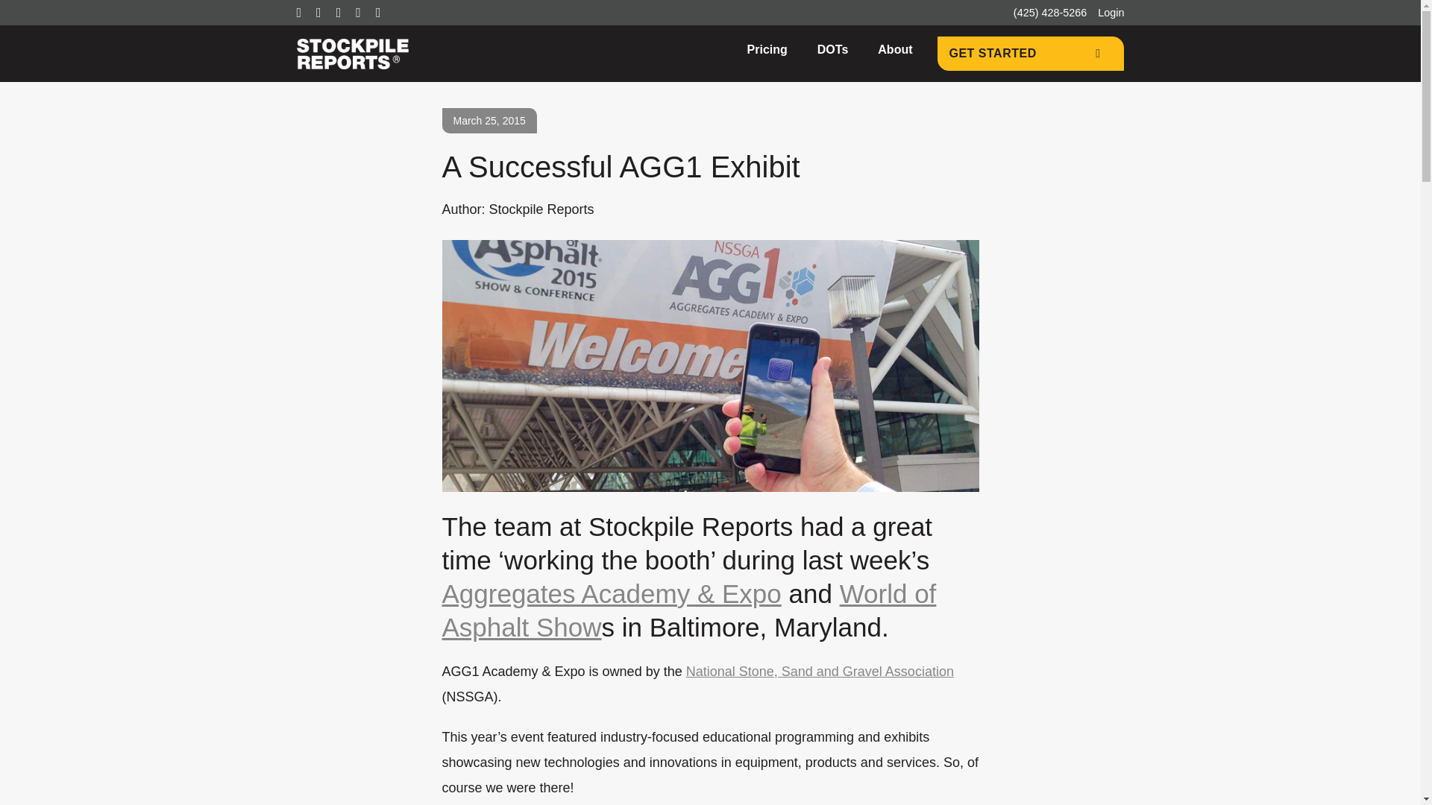  What do you see at coordinates (767, 49) in the screenshot?
I see `Pricing` at bounding box center [767, 49].